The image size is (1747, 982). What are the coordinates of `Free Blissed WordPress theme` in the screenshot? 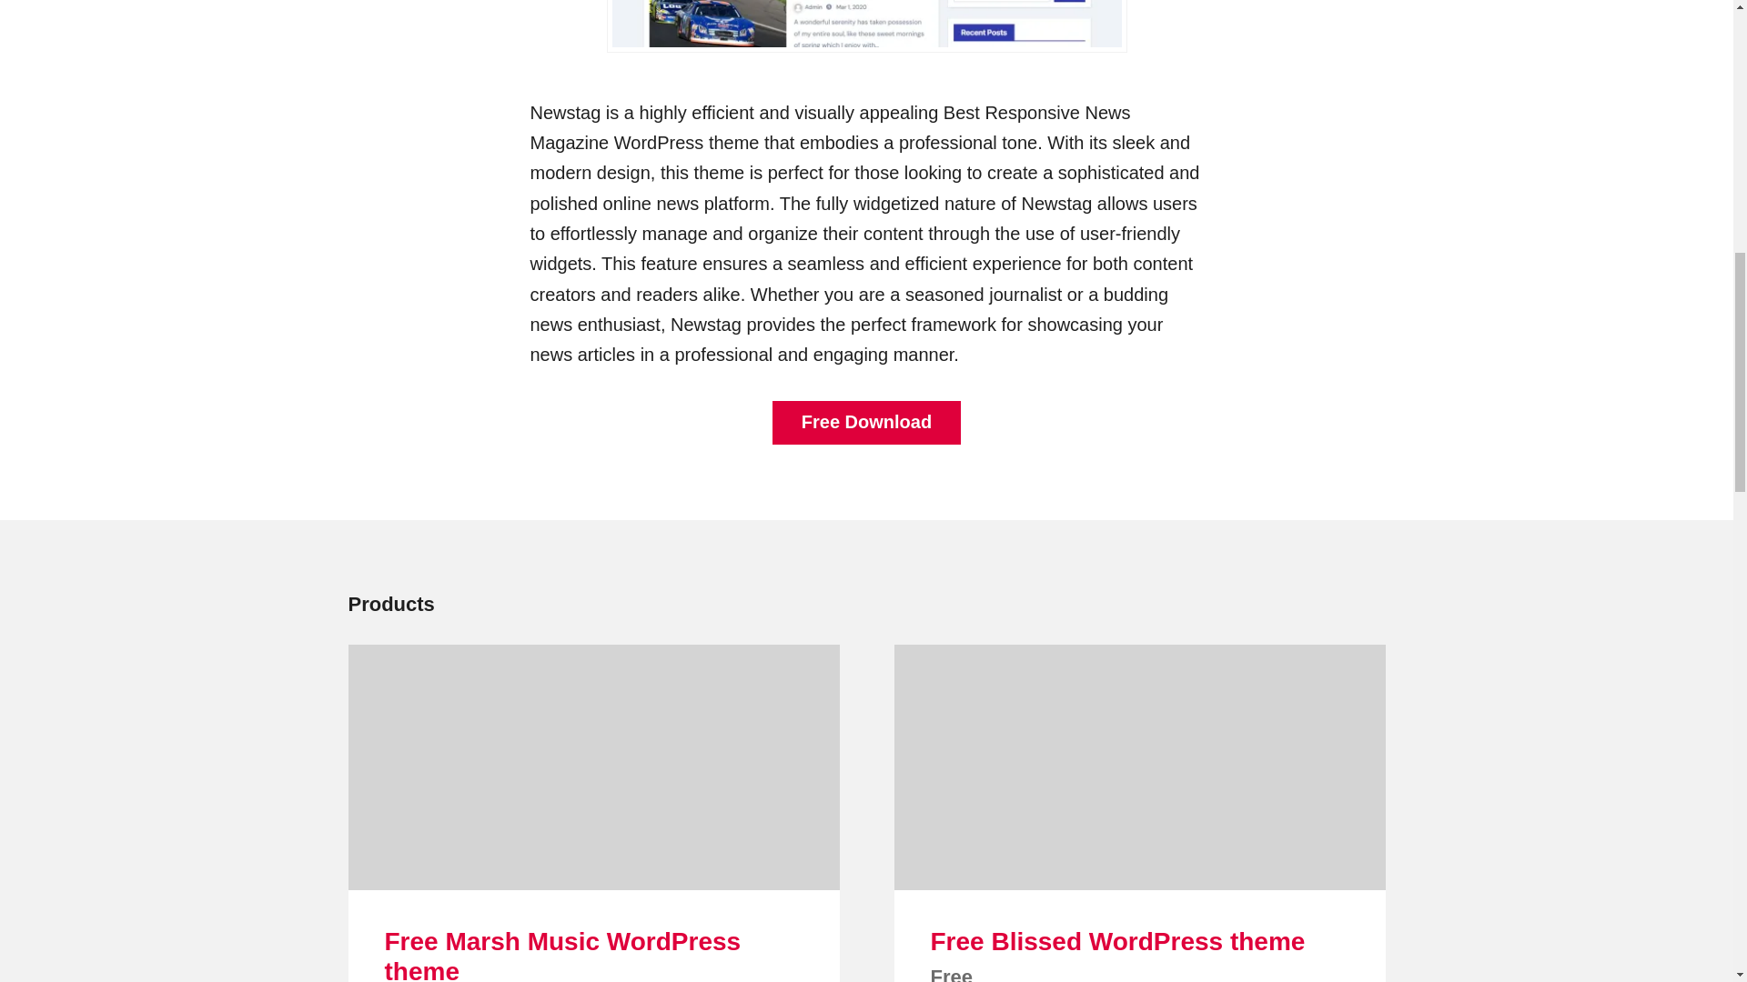 It's located at (1117, 940).